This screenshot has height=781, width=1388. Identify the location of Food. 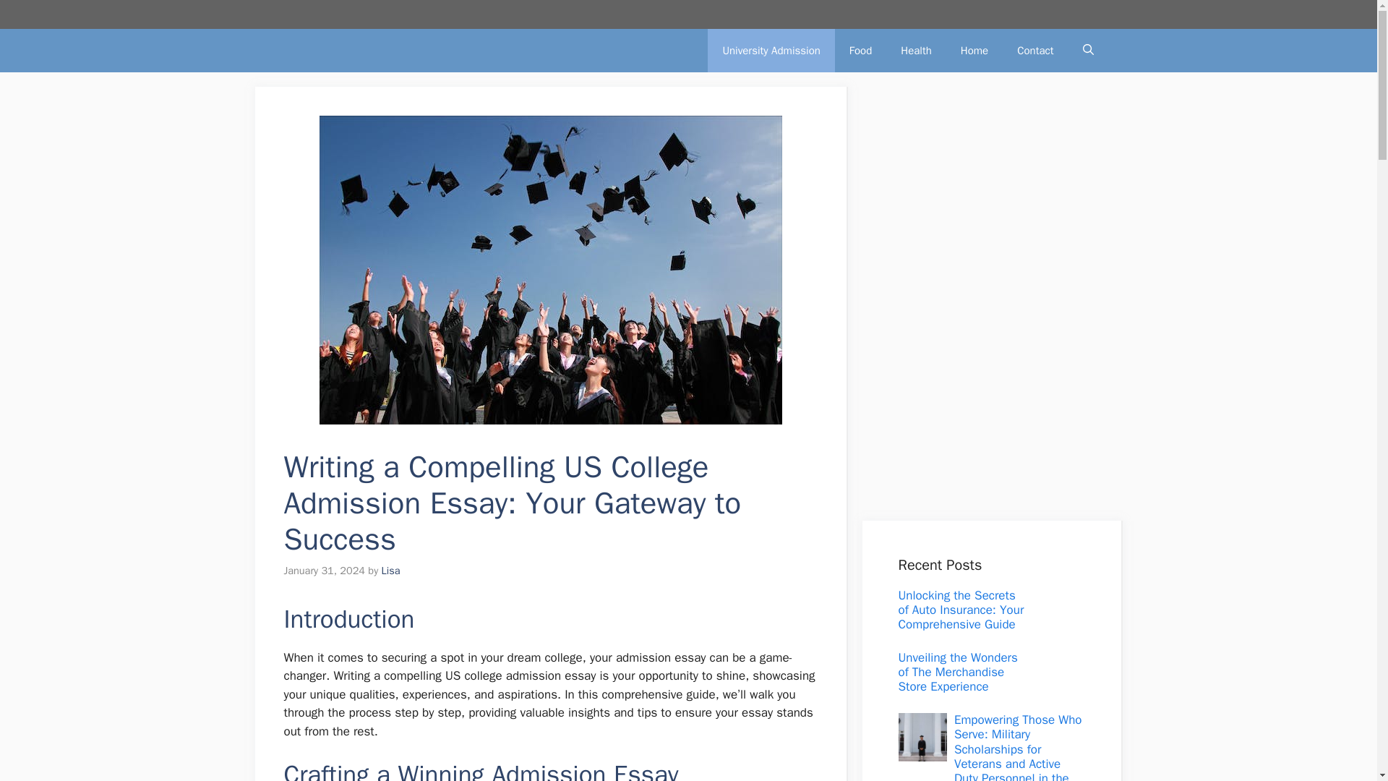
(860, 51).